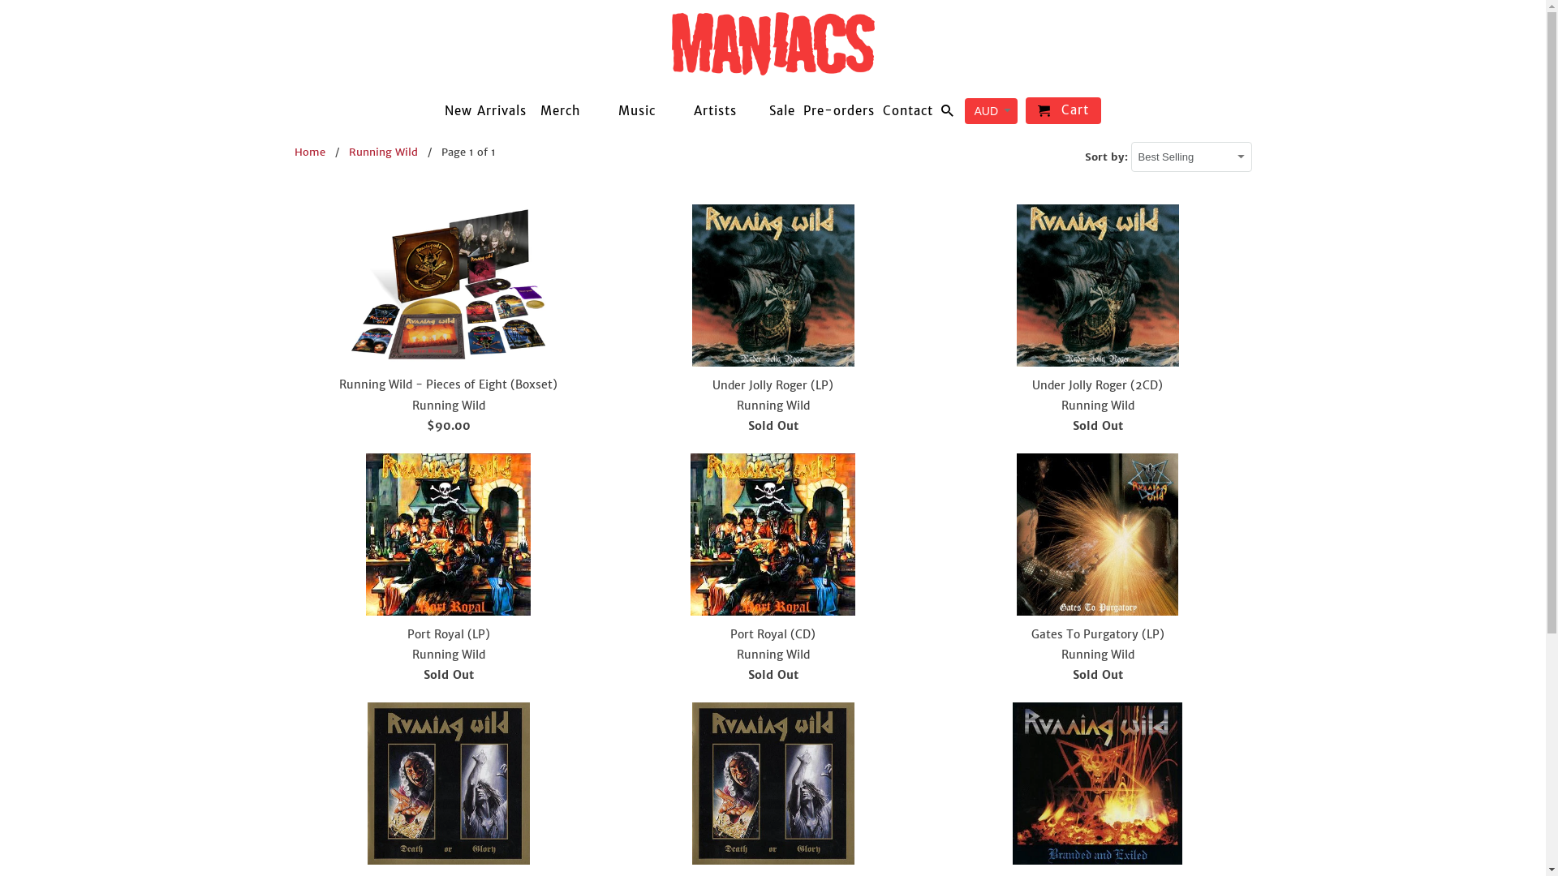 Image resolution: width=1558 pixels, height=876 pixels. I want to click on Contact, so click(908, 114).